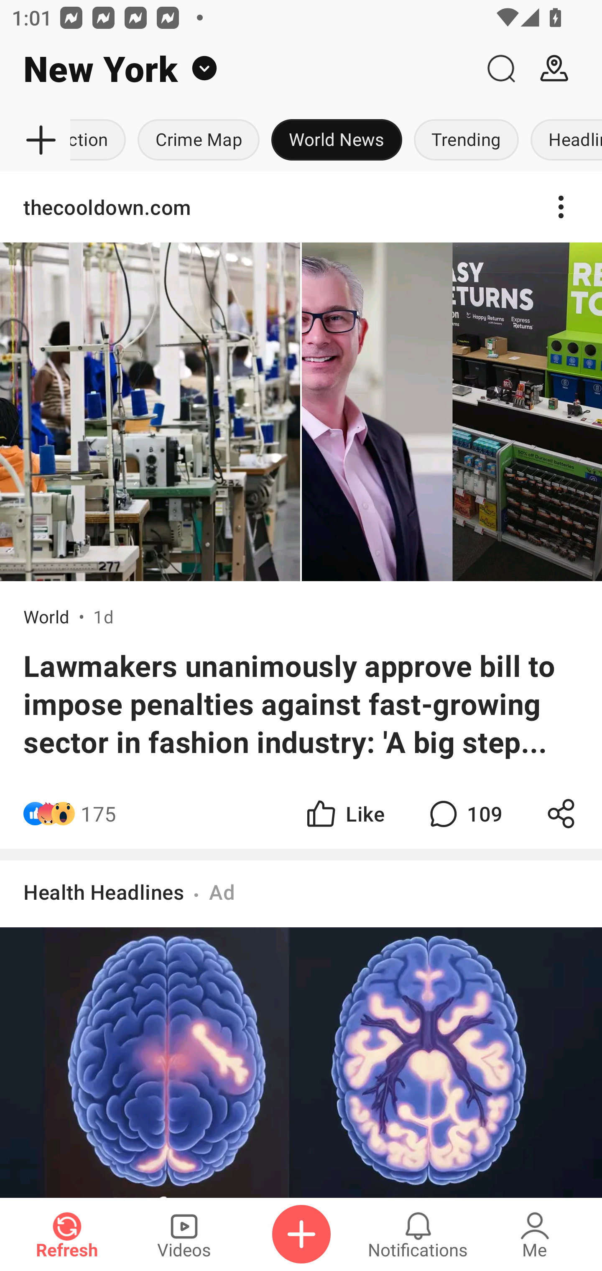 Image resolution: width=602 pixels, height=1271 pixels. Describe the element at coordinates (101, 140) in the screenshot. I see `Election` at that location.